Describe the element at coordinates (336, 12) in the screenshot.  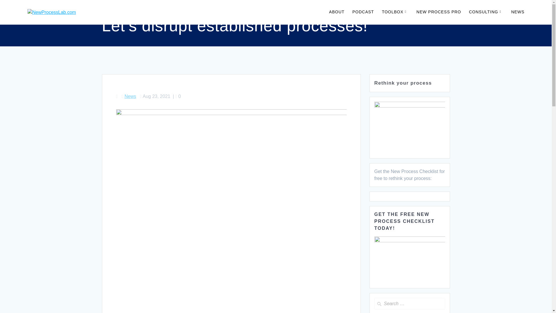
I see `ABOUT` at that location.